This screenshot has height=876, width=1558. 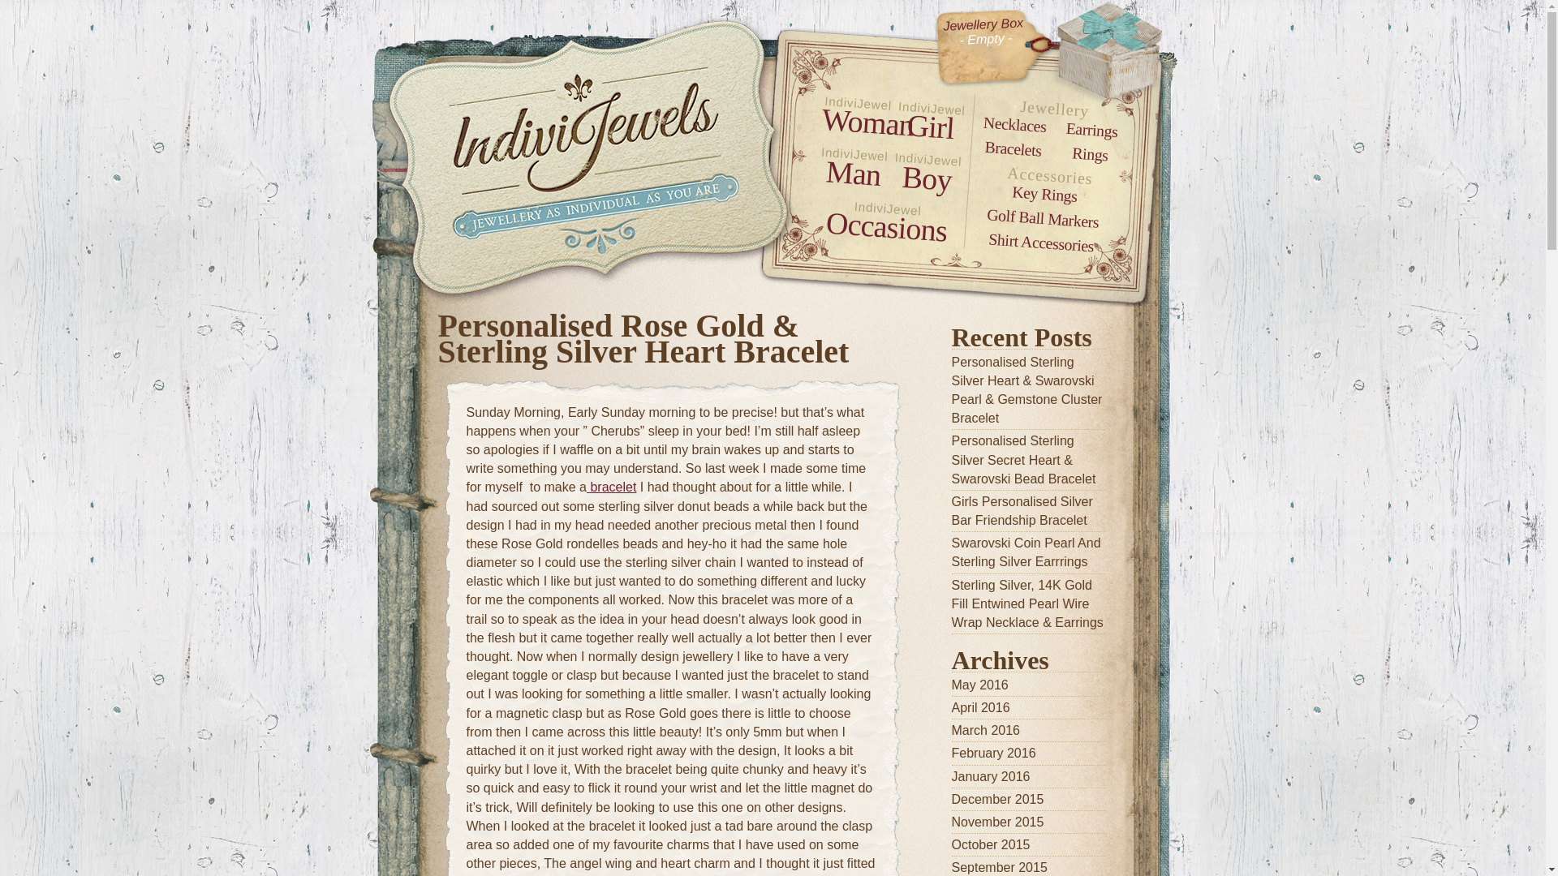 What do you see at coordinates (1042, 213) in the screenshot?
I see `Golf Ball Markers` at bounding box center [1042, 213].